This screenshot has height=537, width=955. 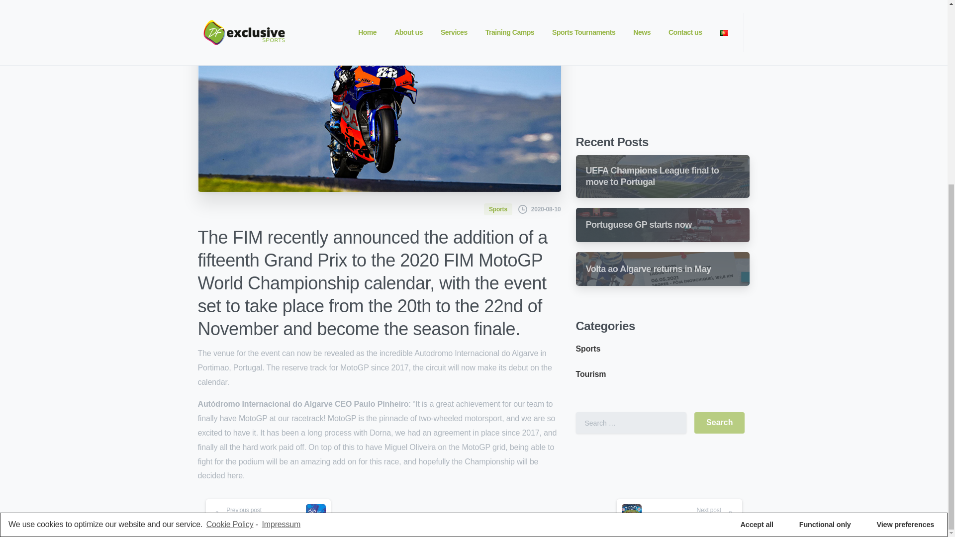 What do you see at coordinates (757, 250) in the screenshot?
I see `Accept all` at bounding box center [757, 250].